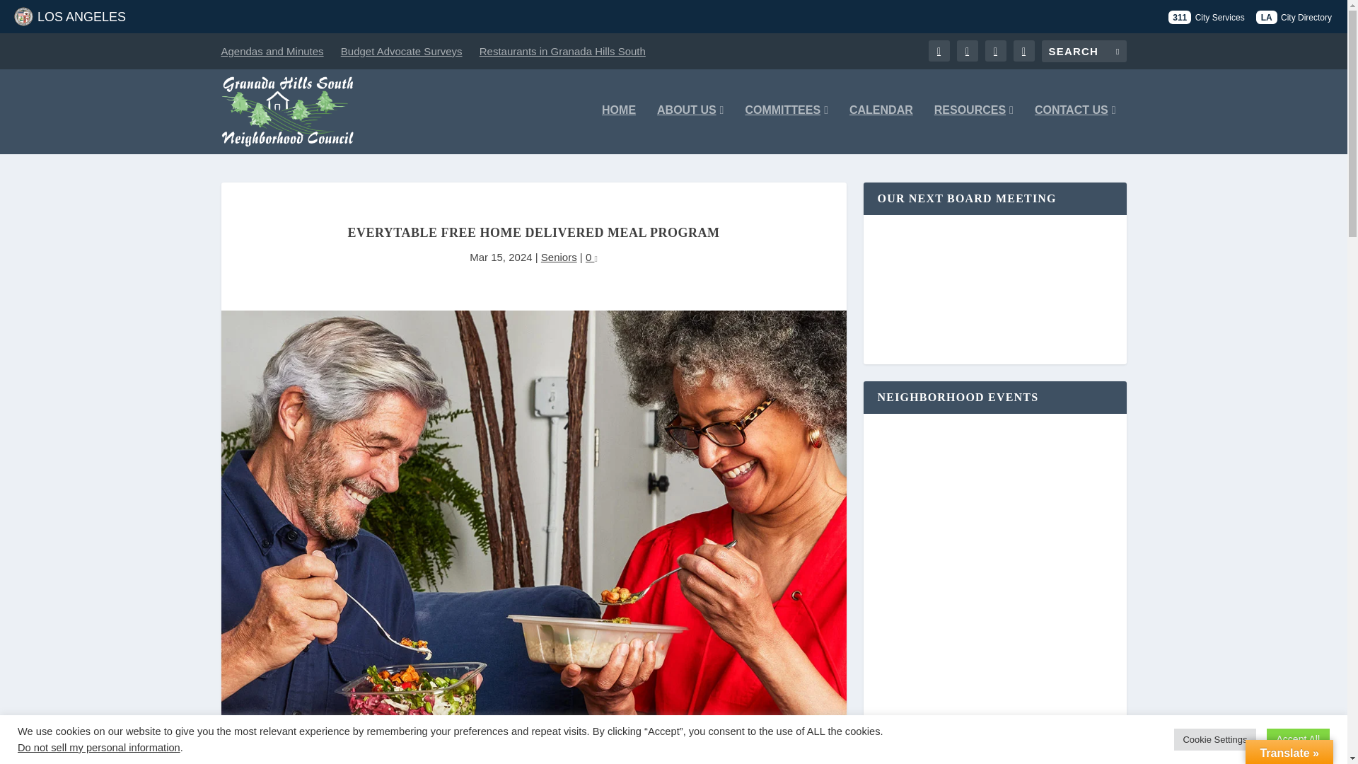 The width and height of the screenshot is (1358, 764). I want to click on 311 City Services, so click(1205, 17).